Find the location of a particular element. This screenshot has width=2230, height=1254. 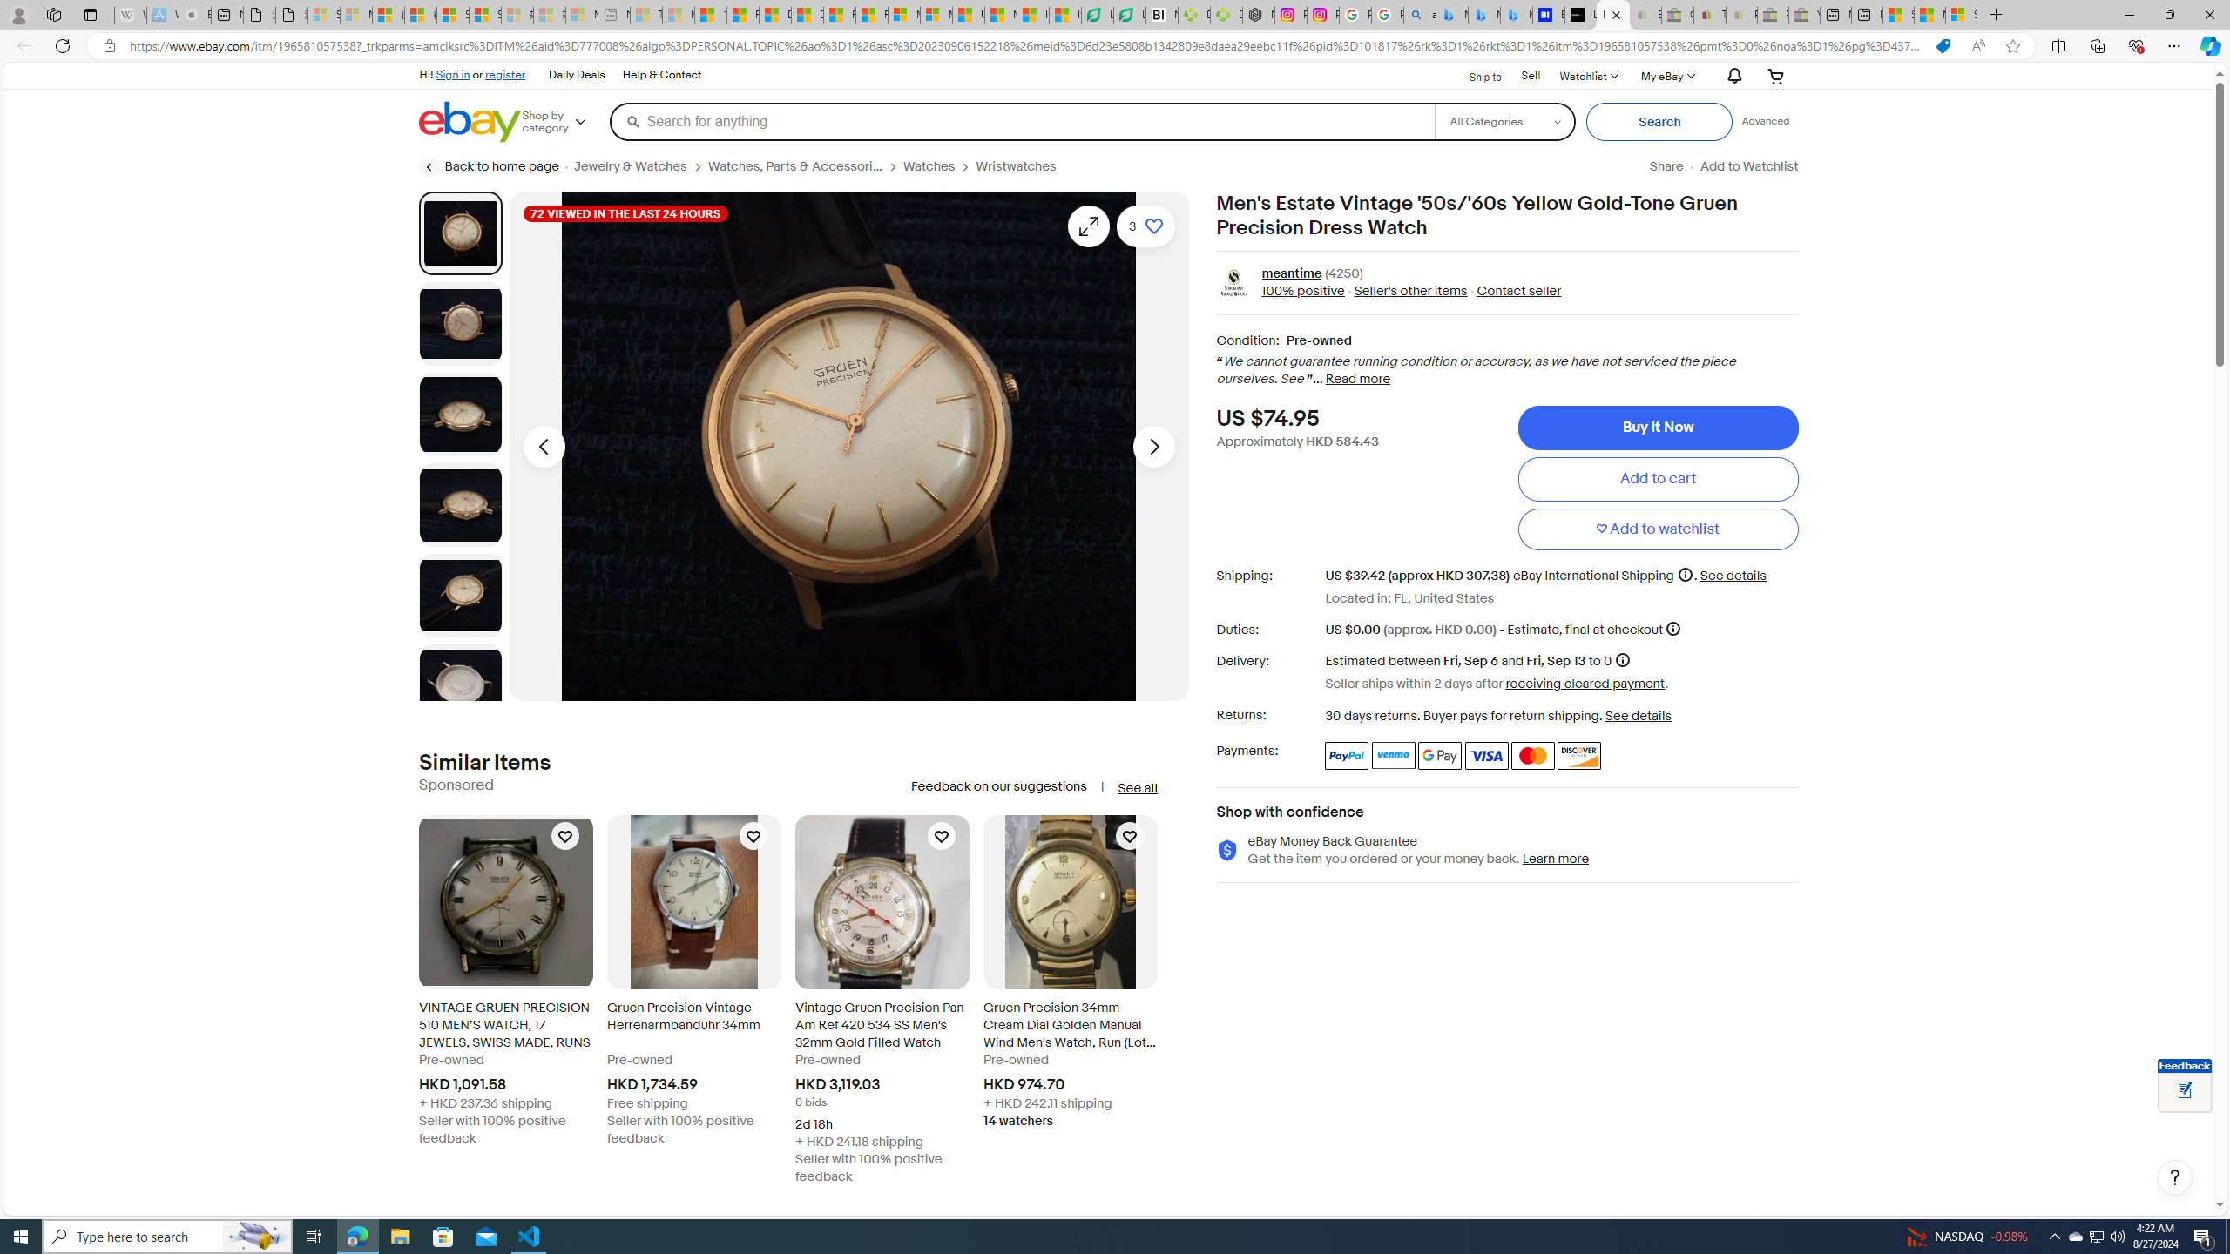

Ship to is located at coordinates (1474, 75).